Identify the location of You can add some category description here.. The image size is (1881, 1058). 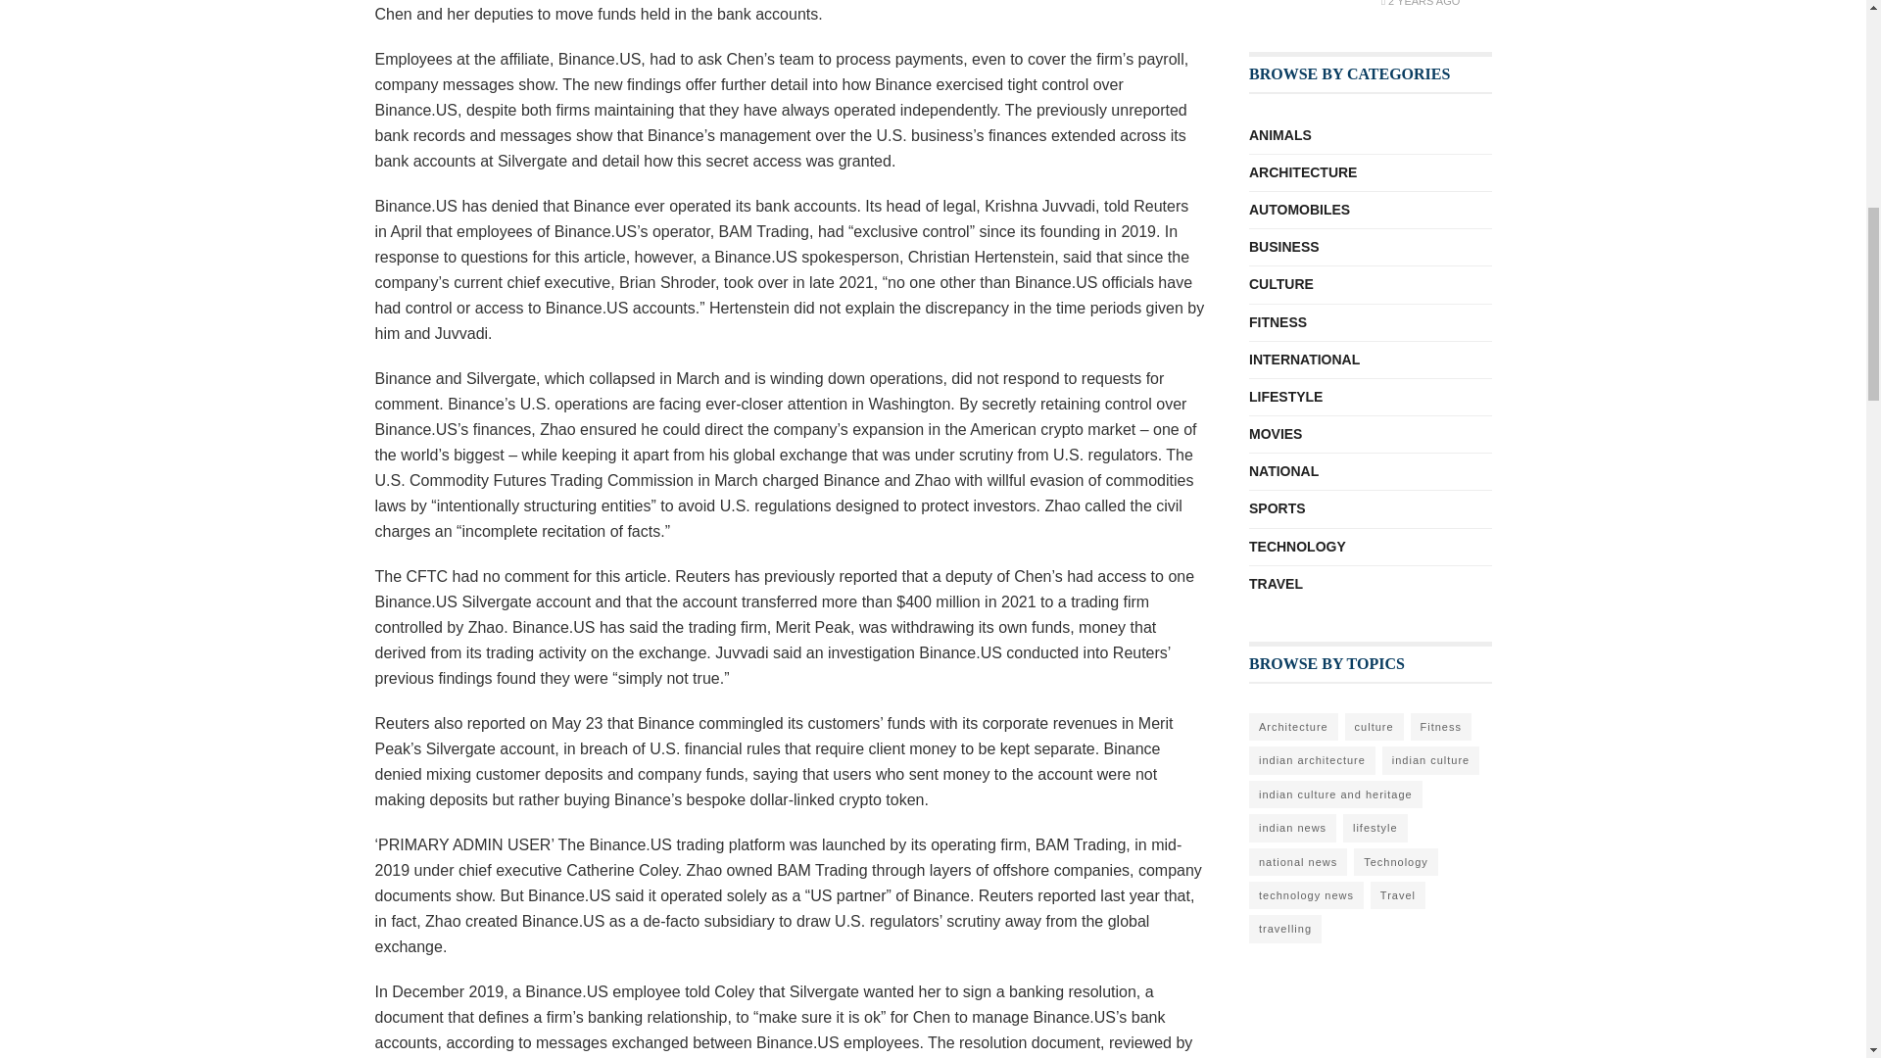
(1280, 284).